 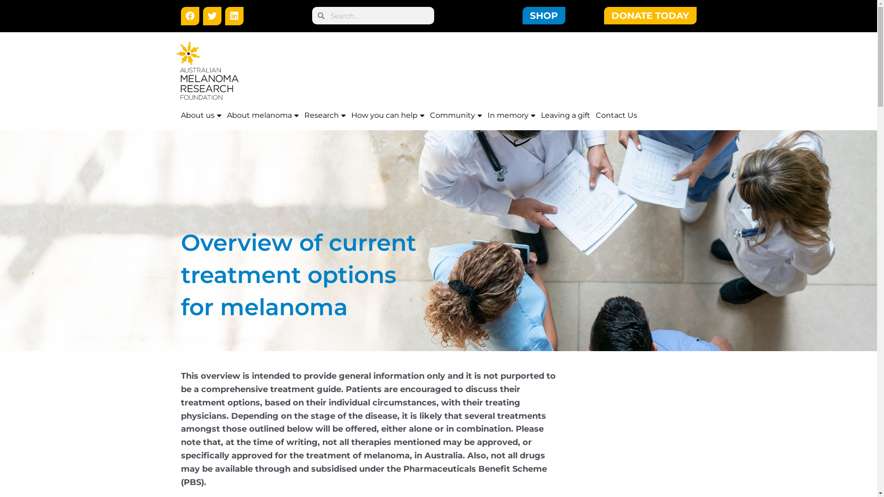 What do you see at coordinates (234, 16) in the screenshot?
I see `Linkedin` at bounding box center [234, 16].